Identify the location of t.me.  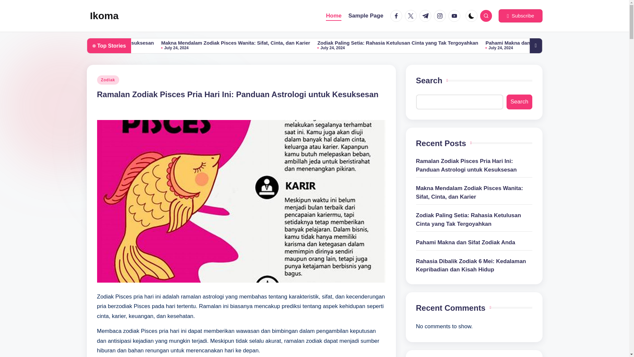
(426, 16).